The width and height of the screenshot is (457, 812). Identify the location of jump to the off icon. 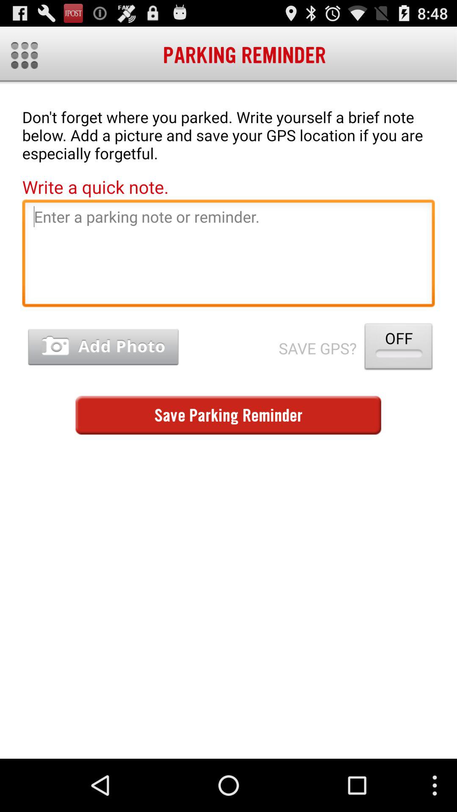
(399, 348).